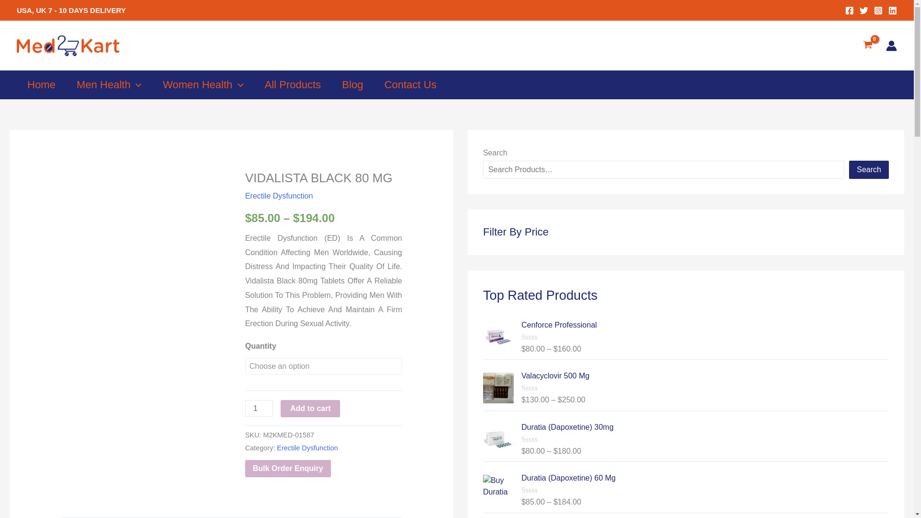 Image resolution: width=921 pixels, height=518 pixels. Describe the element at coordinates (109, 84) in the screenshot. I see `Men Health` at that location.